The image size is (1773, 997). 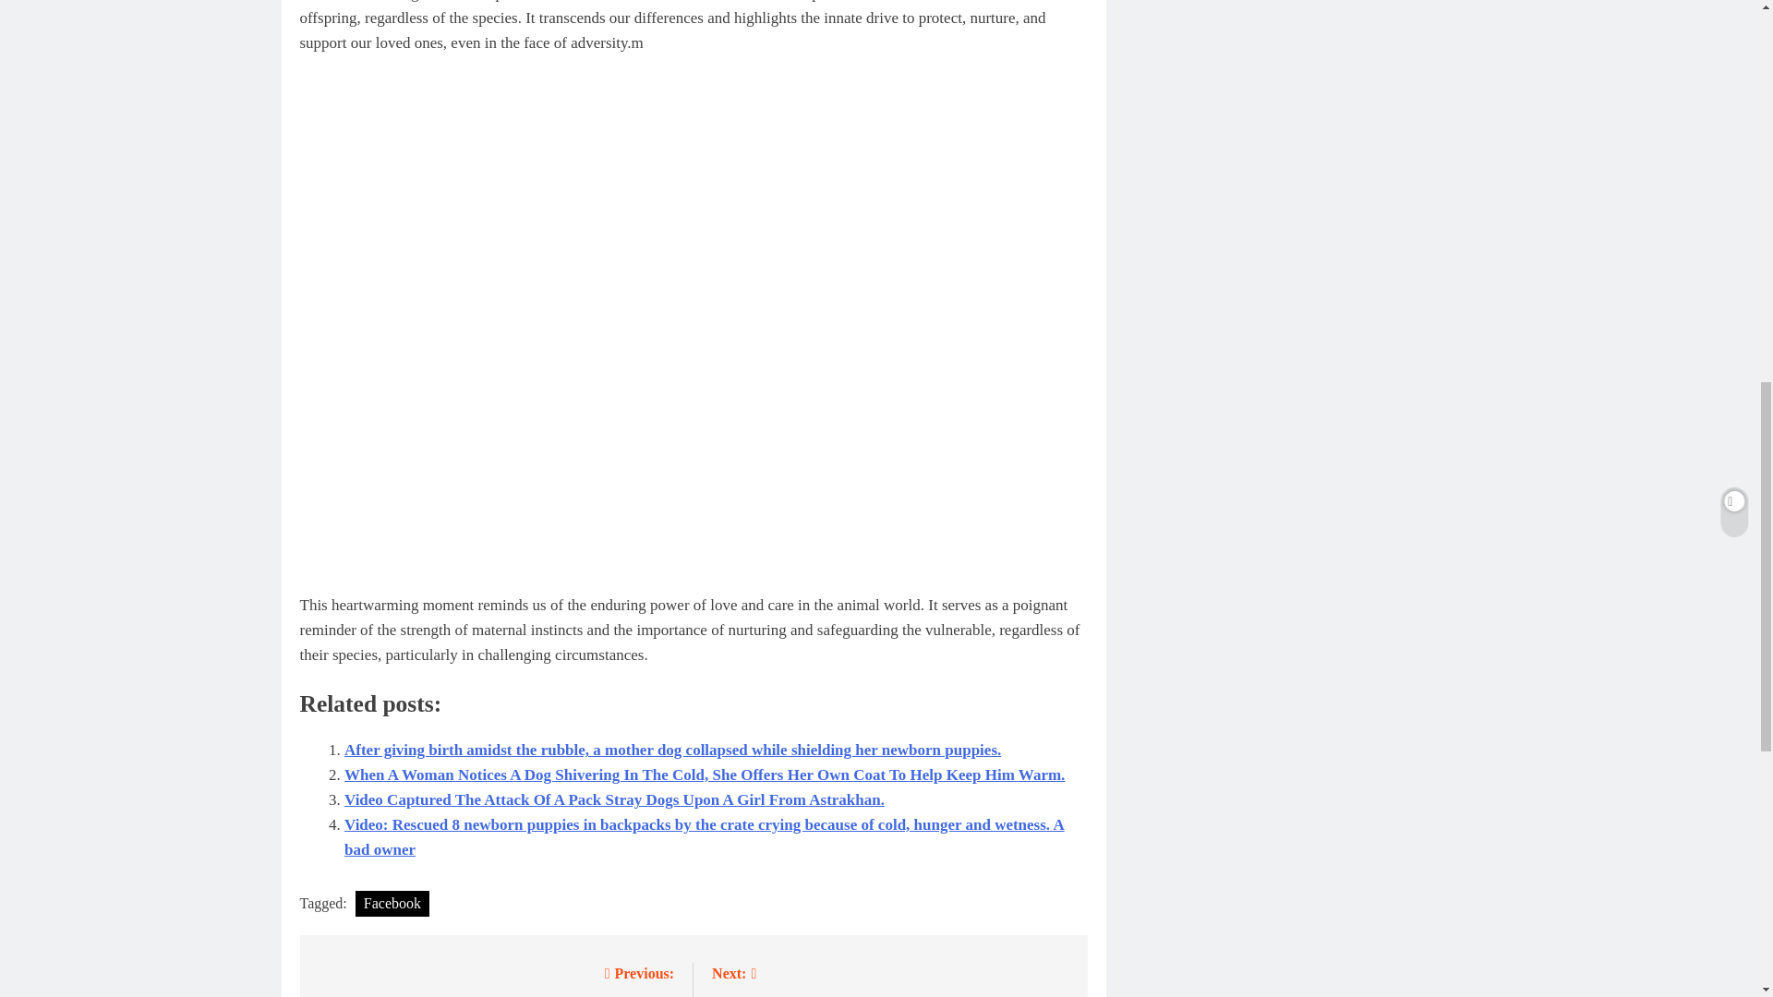 I want to click on Facebook, so click(x=392, y=903).